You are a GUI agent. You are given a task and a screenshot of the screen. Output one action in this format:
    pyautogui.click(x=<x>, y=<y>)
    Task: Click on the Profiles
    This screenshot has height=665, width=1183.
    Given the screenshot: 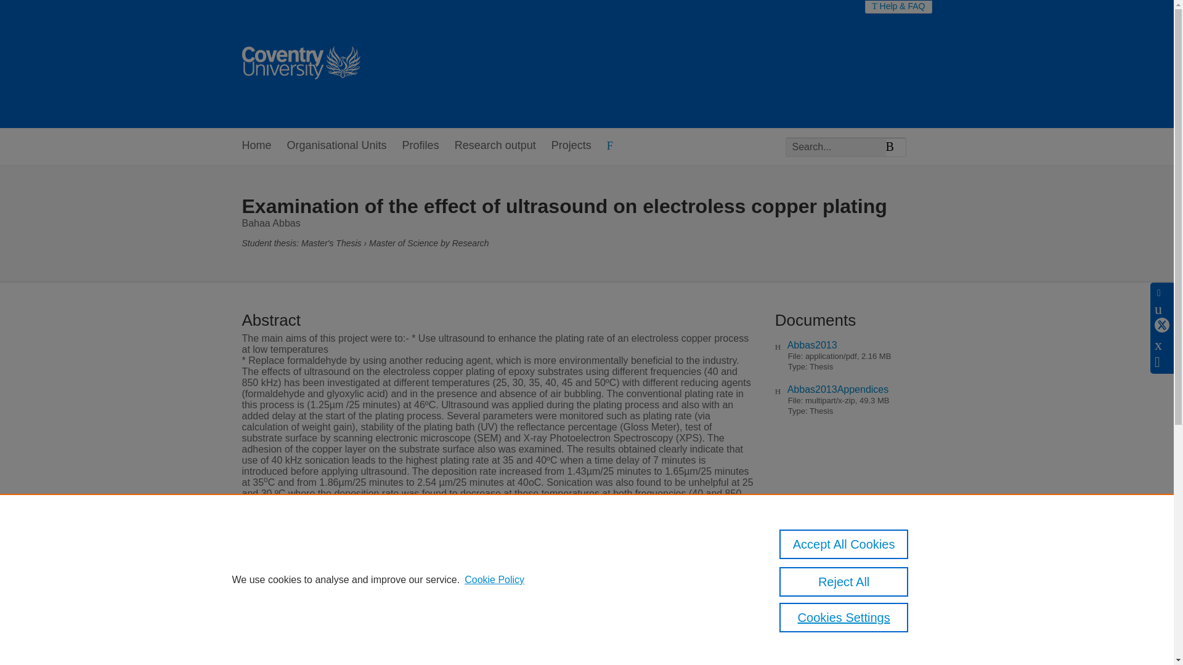 What is the action you would take?
    pyautogui.click(x=420, y=146)
    